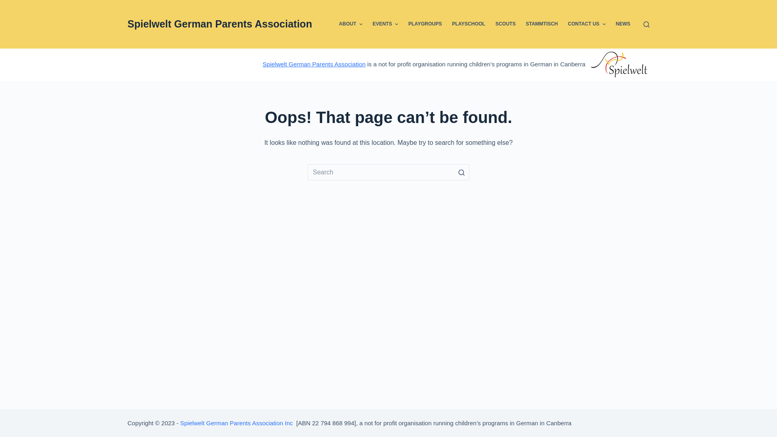 Image resolution: width=777 pixels, height=437 pixels. What do you see at coordinates (506, 24) in the screenshot?
I see `SCOUTS` at bounding box center [506, 24].